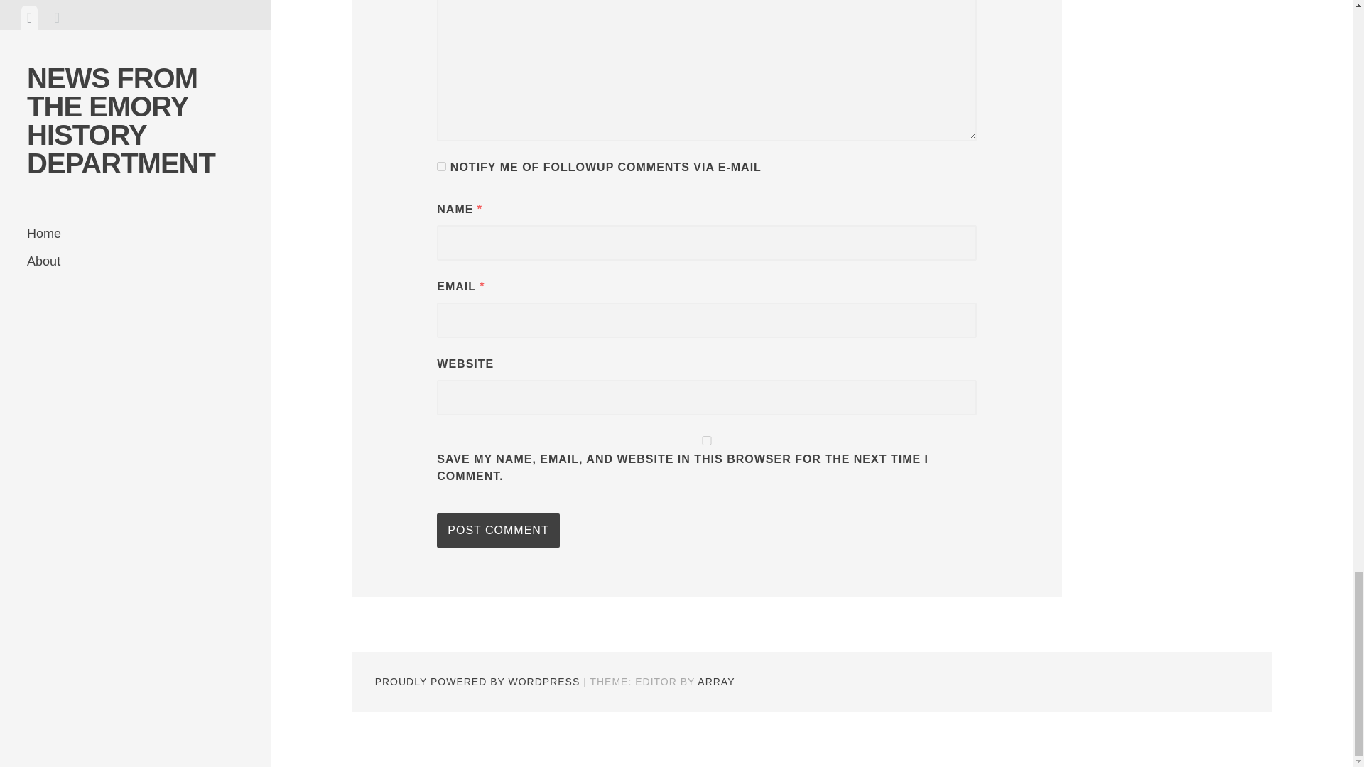 The width and height of the screenshot is (1364, 767). Describe the element at coordinates (497, 530) in the screenshot. I see `Post Comment` at that location.